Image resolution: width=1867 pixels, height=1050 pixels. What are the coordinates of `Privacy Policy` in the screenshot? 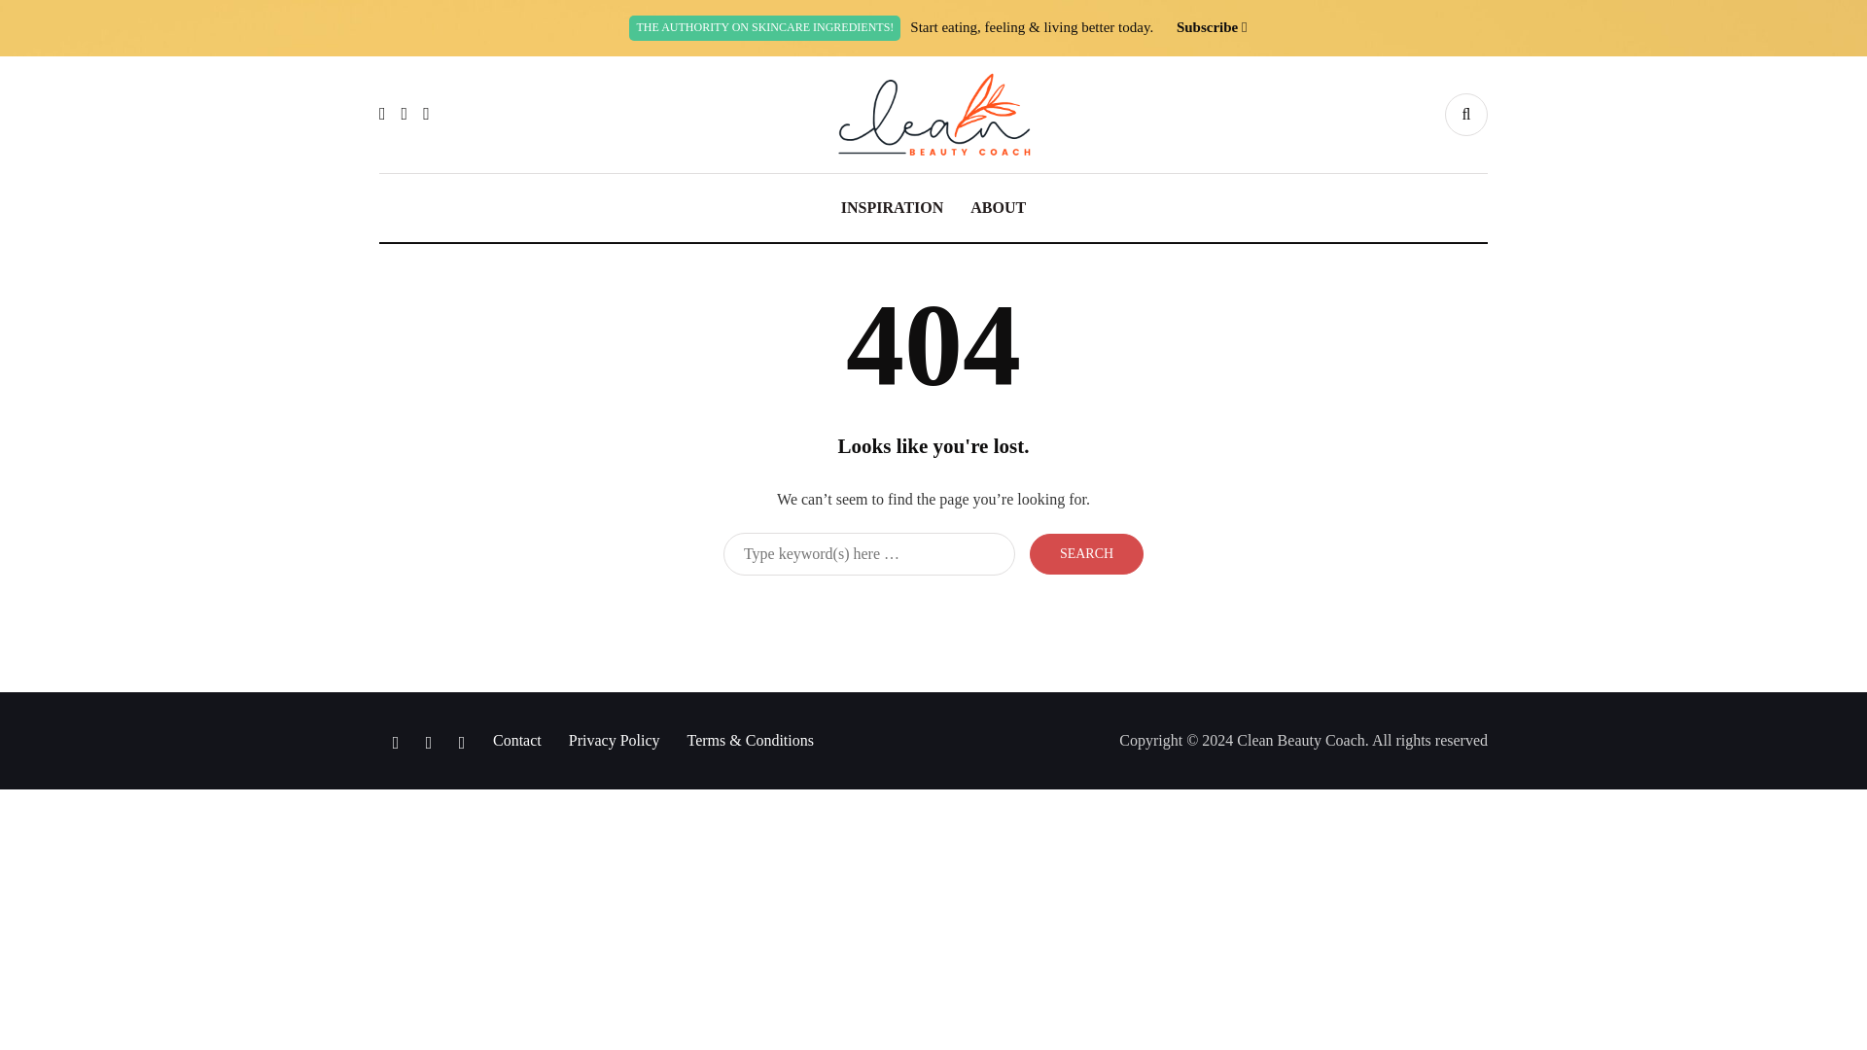 It's located at (615, 740).